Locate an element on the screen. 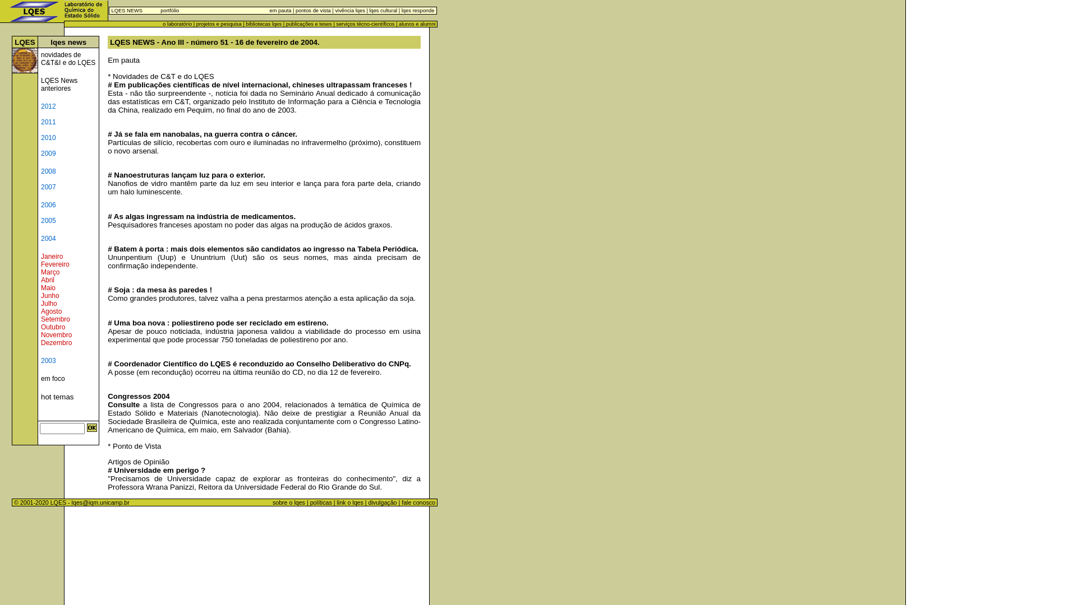  2006 is located at coordinates (48, 205).